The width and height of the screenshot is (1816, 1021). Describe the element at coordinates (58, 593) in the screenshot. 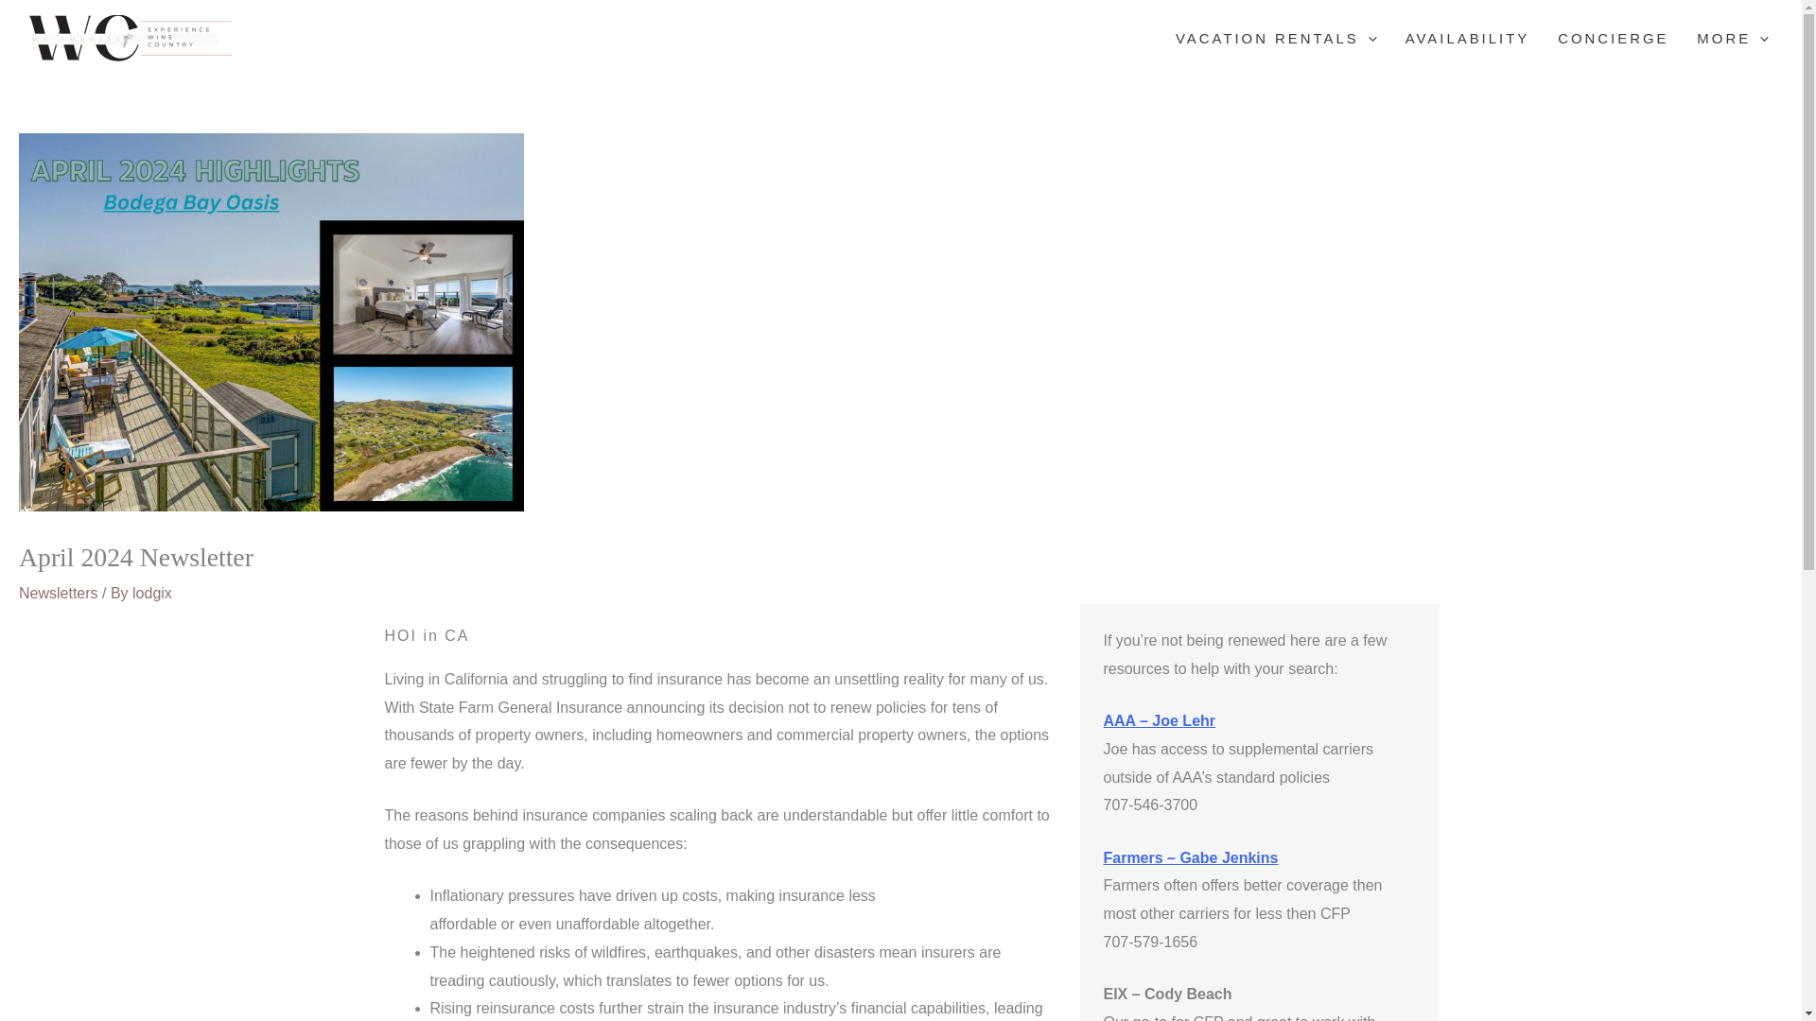

I see `Newsletters` at that location.